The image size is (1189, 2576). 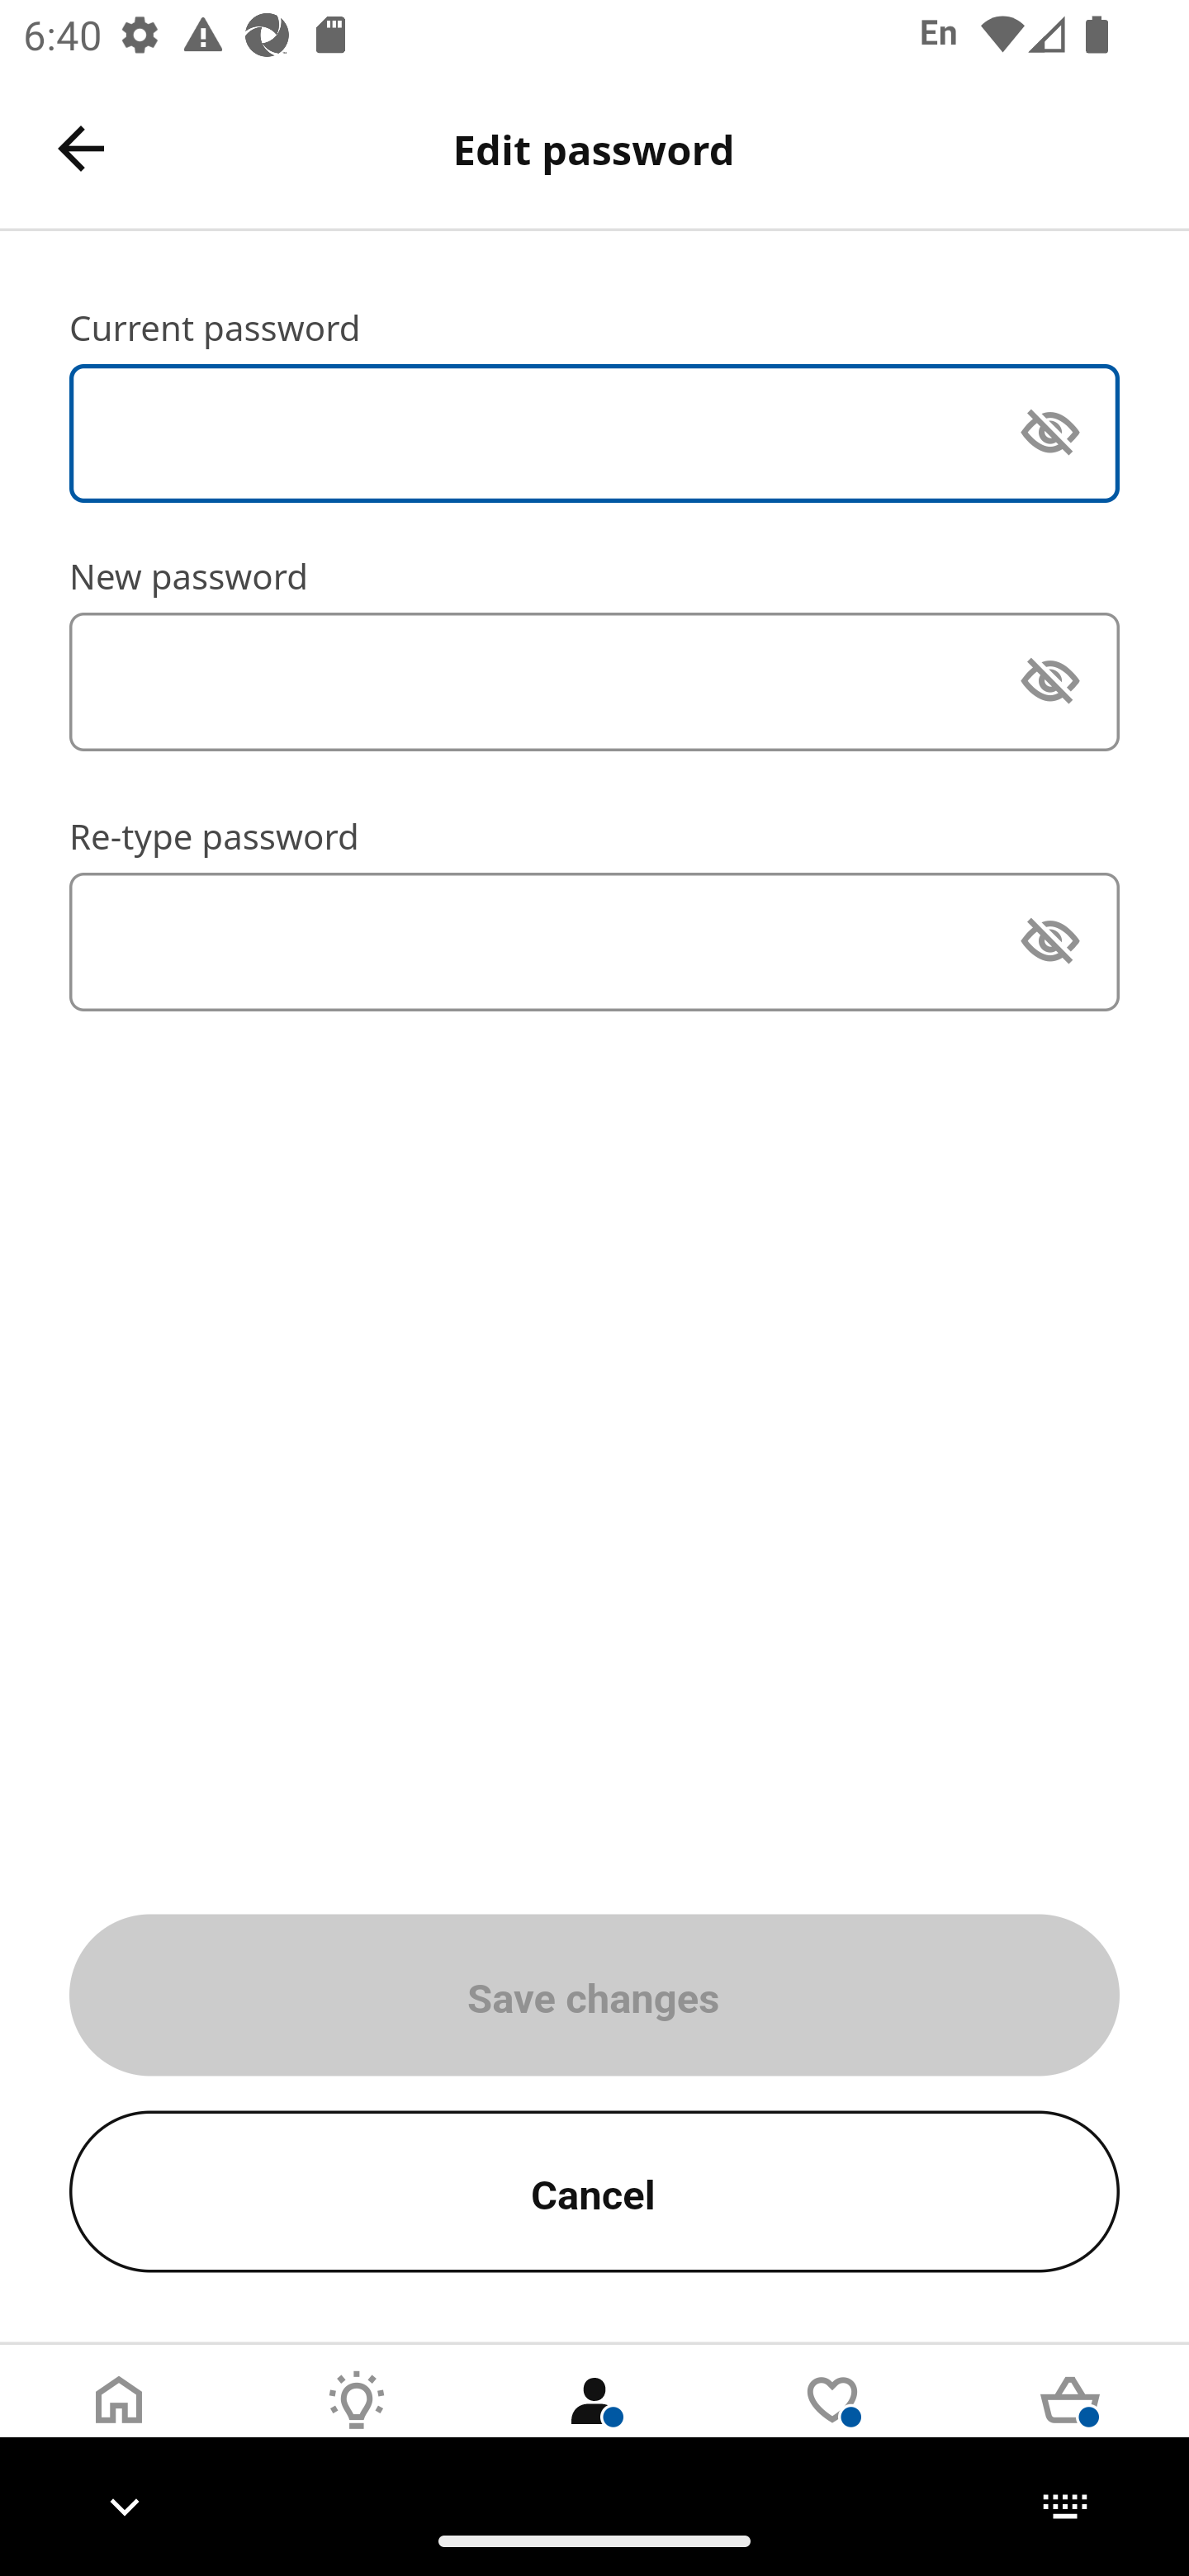 What do you see at coordinates (119, 2425) in the screenshot?
I see `Home
Tab 1 of 5` at bounding box center [119, 2425].